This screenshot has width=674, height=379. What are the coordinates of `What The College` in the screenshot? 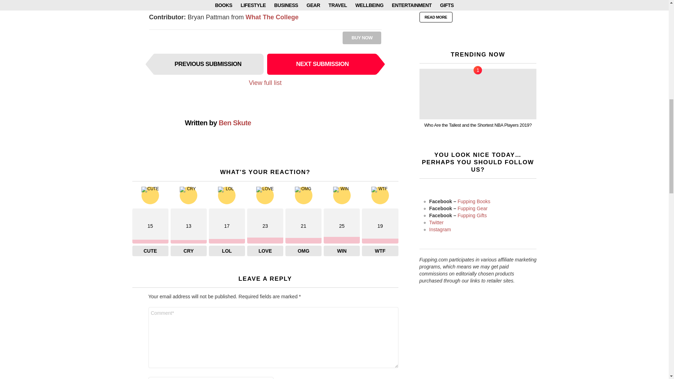 It's located at (272, 17).